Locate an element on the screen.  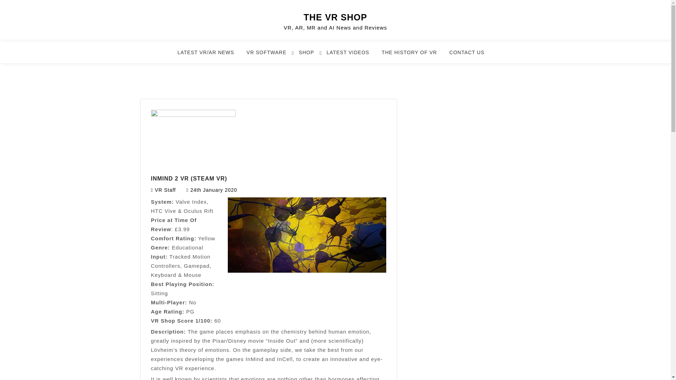
THE HISTORY OF VR is located at coordinates (413, 56).